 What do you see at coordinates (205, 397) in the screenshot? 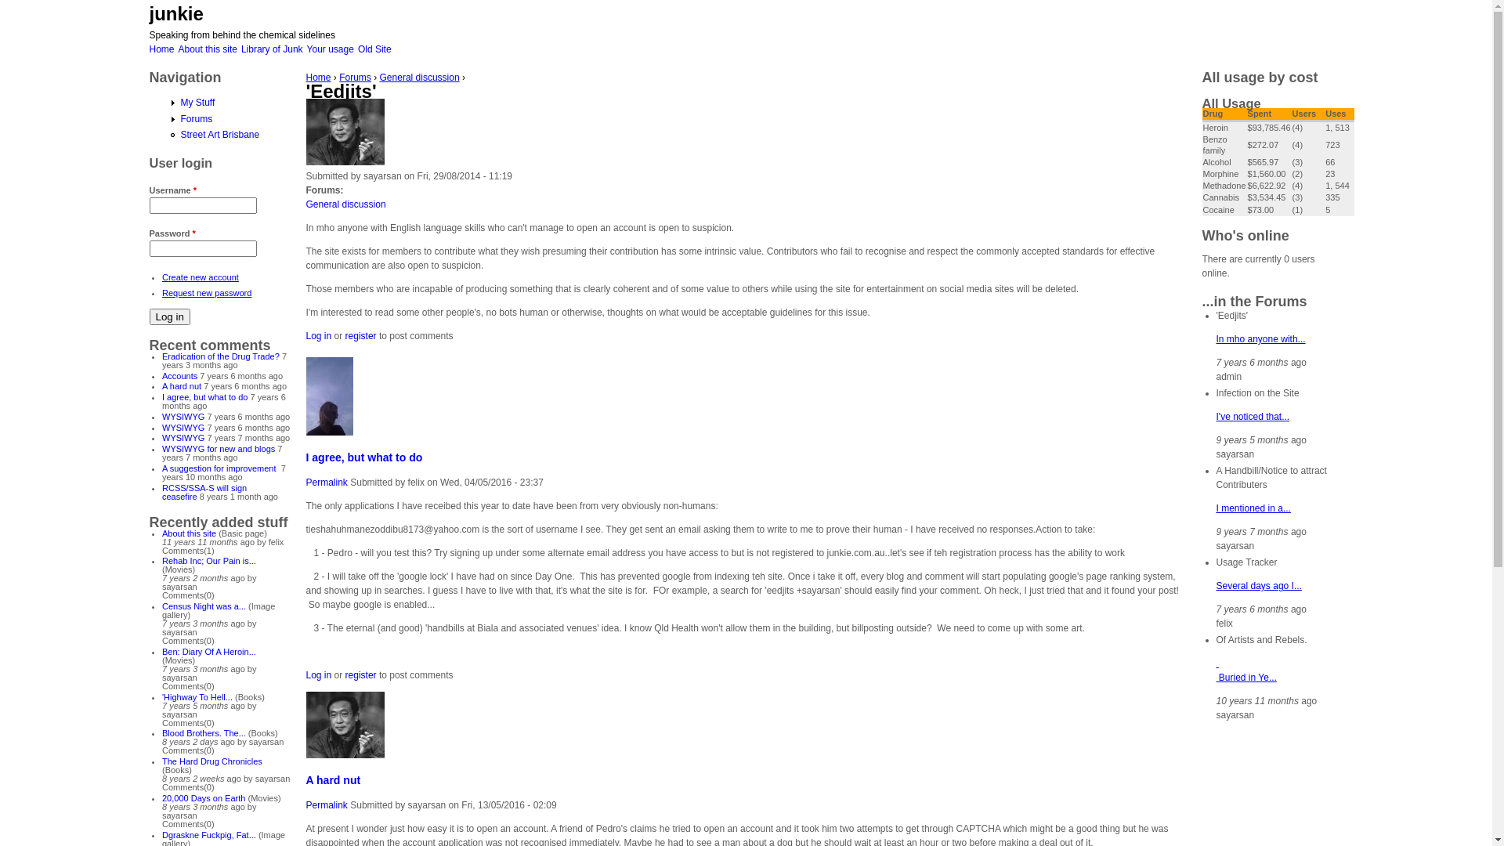
I see `I agree, but what to do` at bounding box center [205, 397].